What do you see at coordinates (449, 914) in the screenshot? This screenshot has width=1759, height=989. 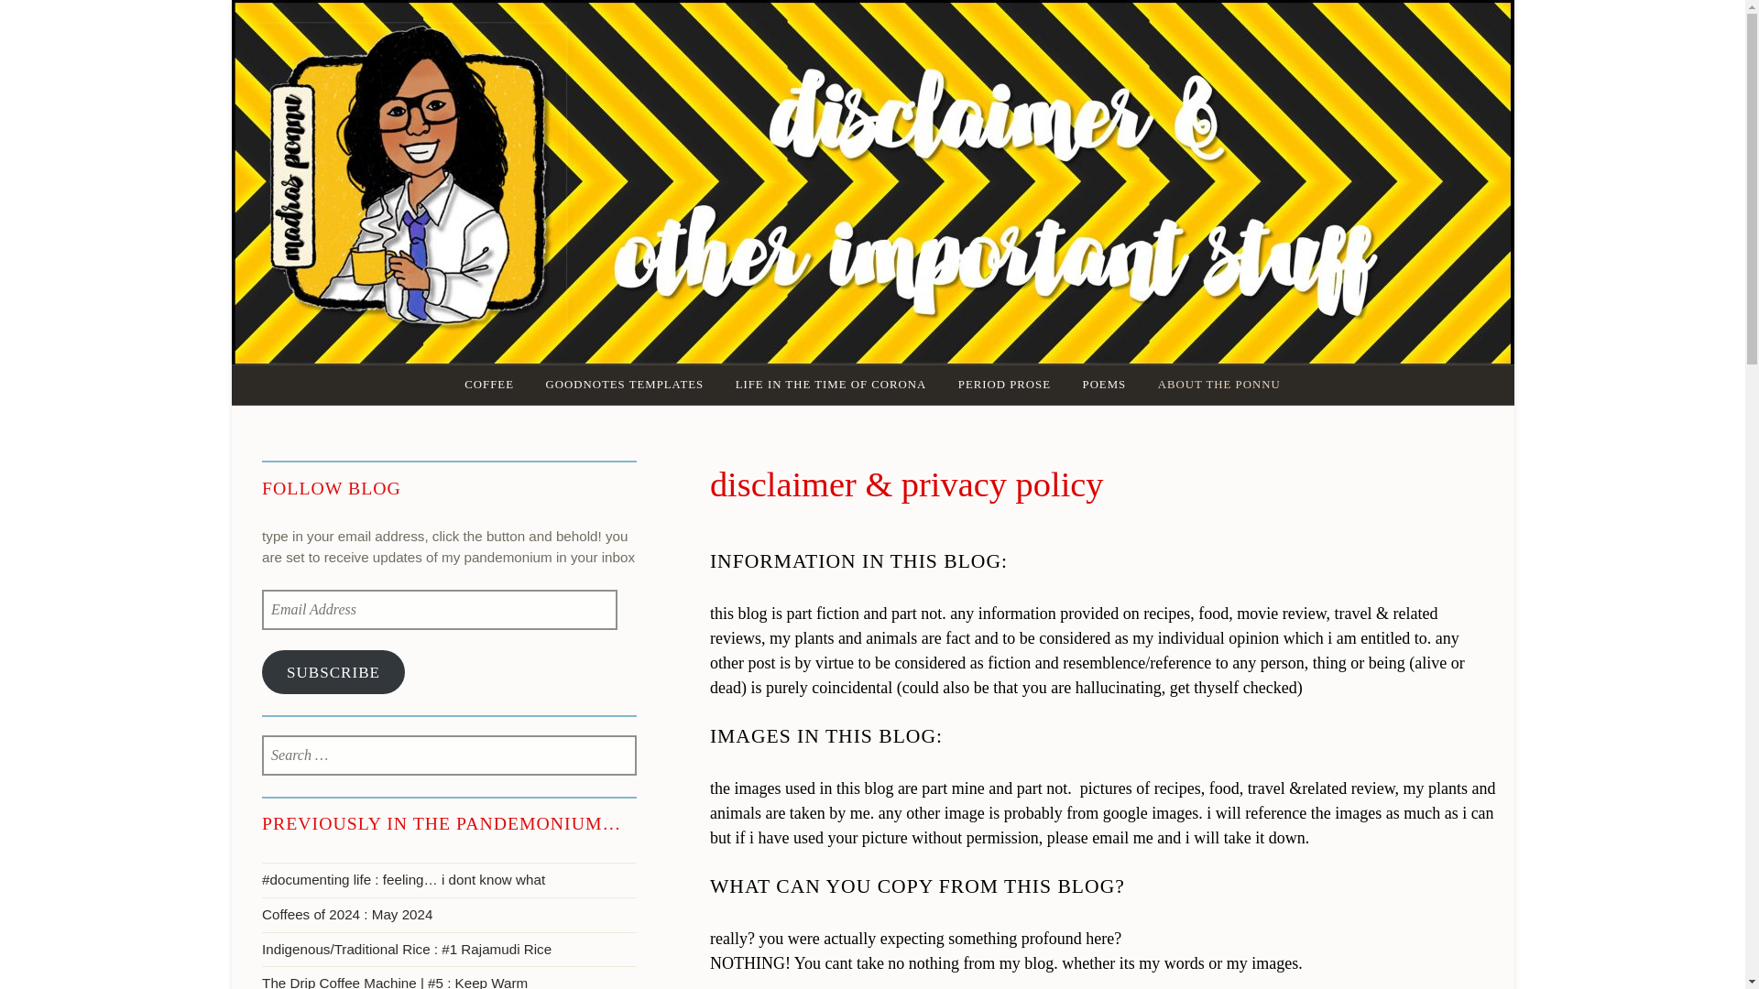 I see `Coffees of 2024 : May 2024` at bounding box center [449, 914].